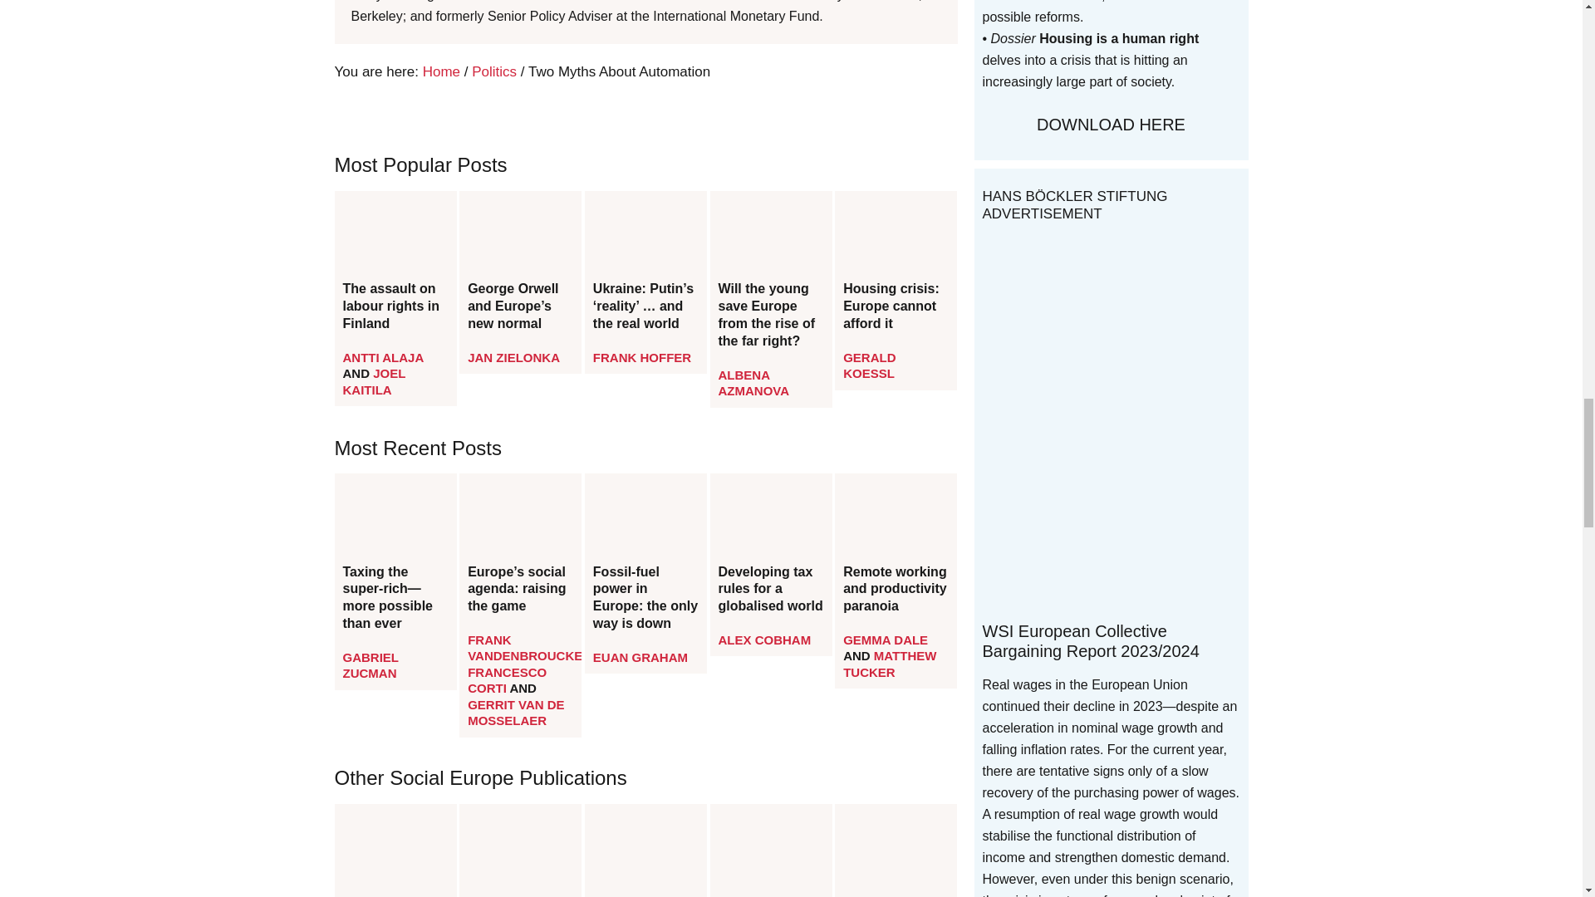  What do you see at coordinates (494, 71) in the screenshot?
I see `Politics` at bounding box center [494, 71].